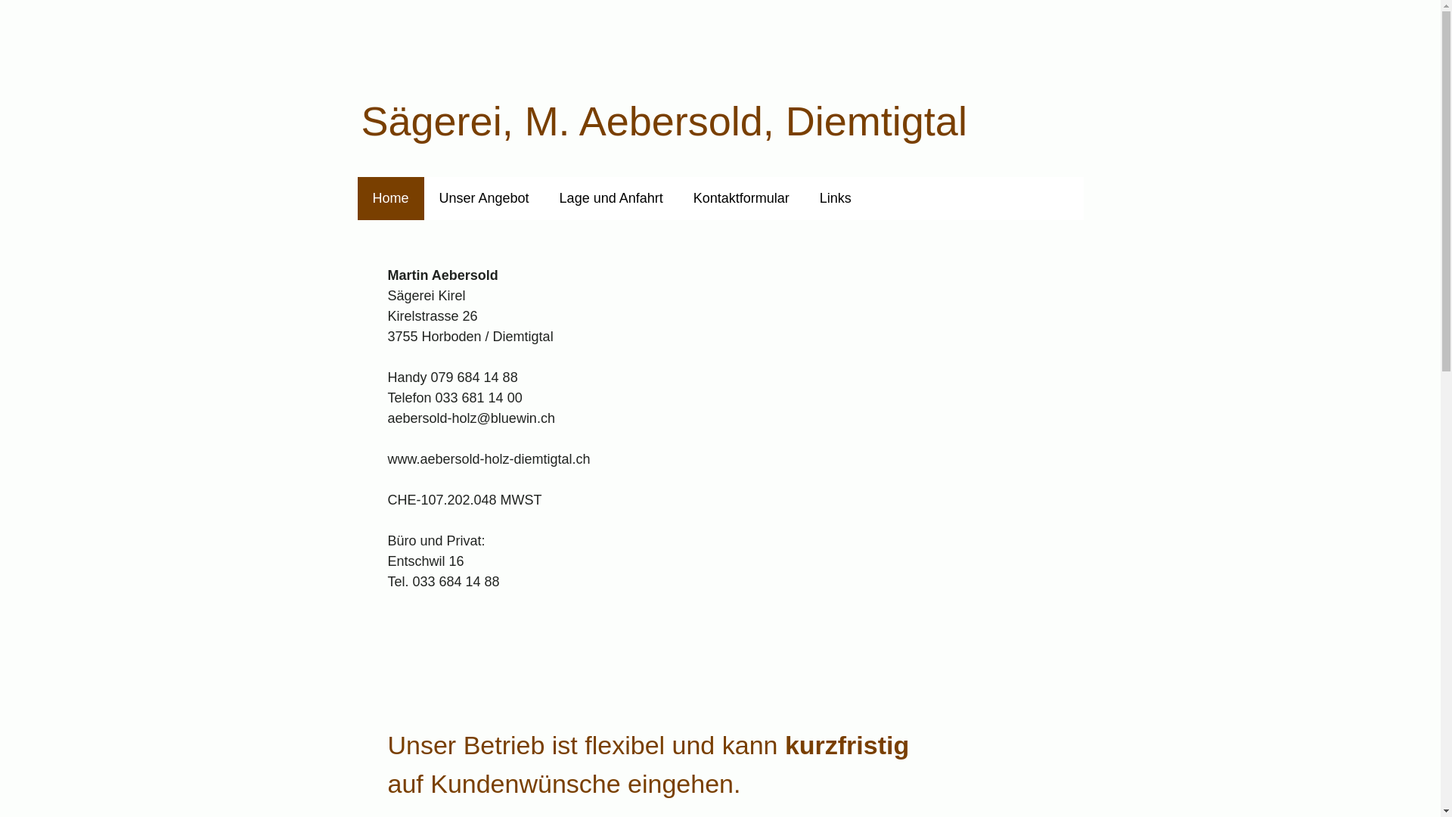 This screenshot has height=817, width=1452. Describe the element at coordinates (741, 198) in the screenshot. I see `Kontaktformular` at that location.